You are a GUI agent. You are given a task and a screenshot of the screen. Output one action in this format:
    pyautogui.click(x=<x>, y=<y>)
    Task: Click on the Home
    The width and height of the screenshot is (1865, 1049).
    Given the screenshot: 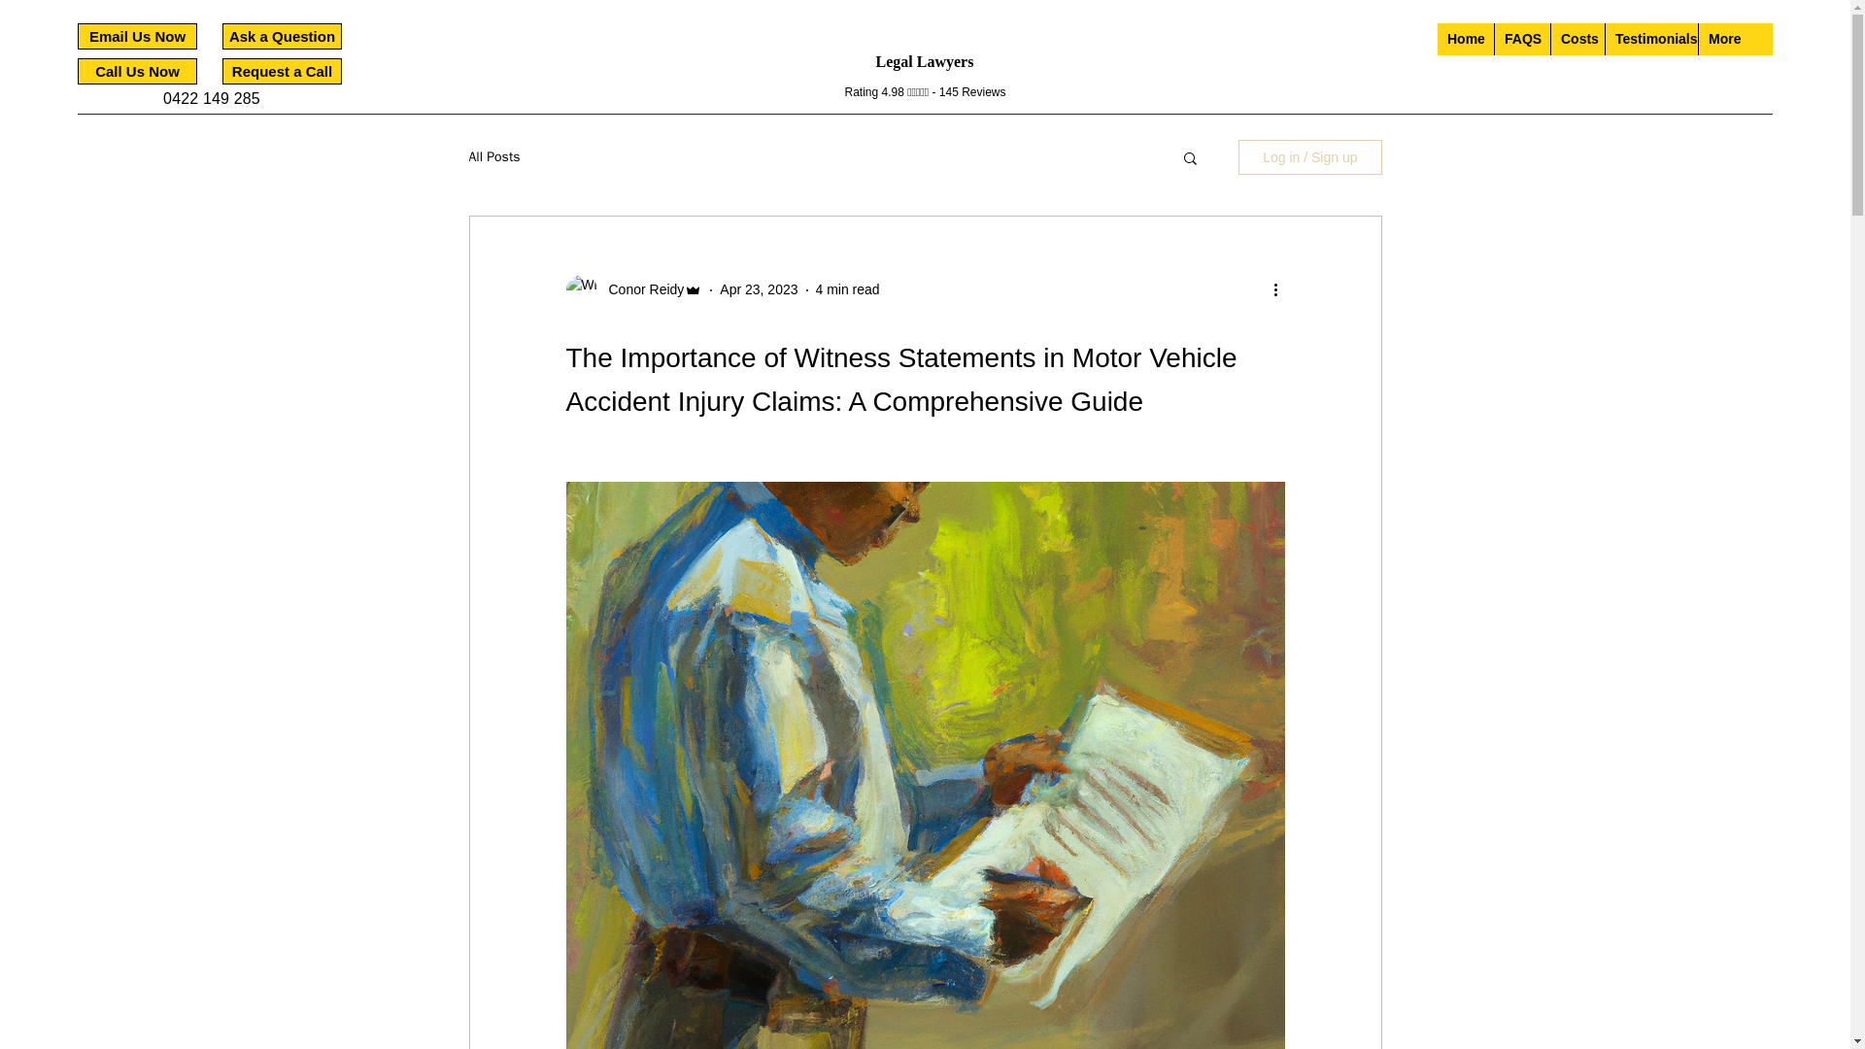 What is the action you would take?
    pyautogui.click(x=1465, y=39)
    